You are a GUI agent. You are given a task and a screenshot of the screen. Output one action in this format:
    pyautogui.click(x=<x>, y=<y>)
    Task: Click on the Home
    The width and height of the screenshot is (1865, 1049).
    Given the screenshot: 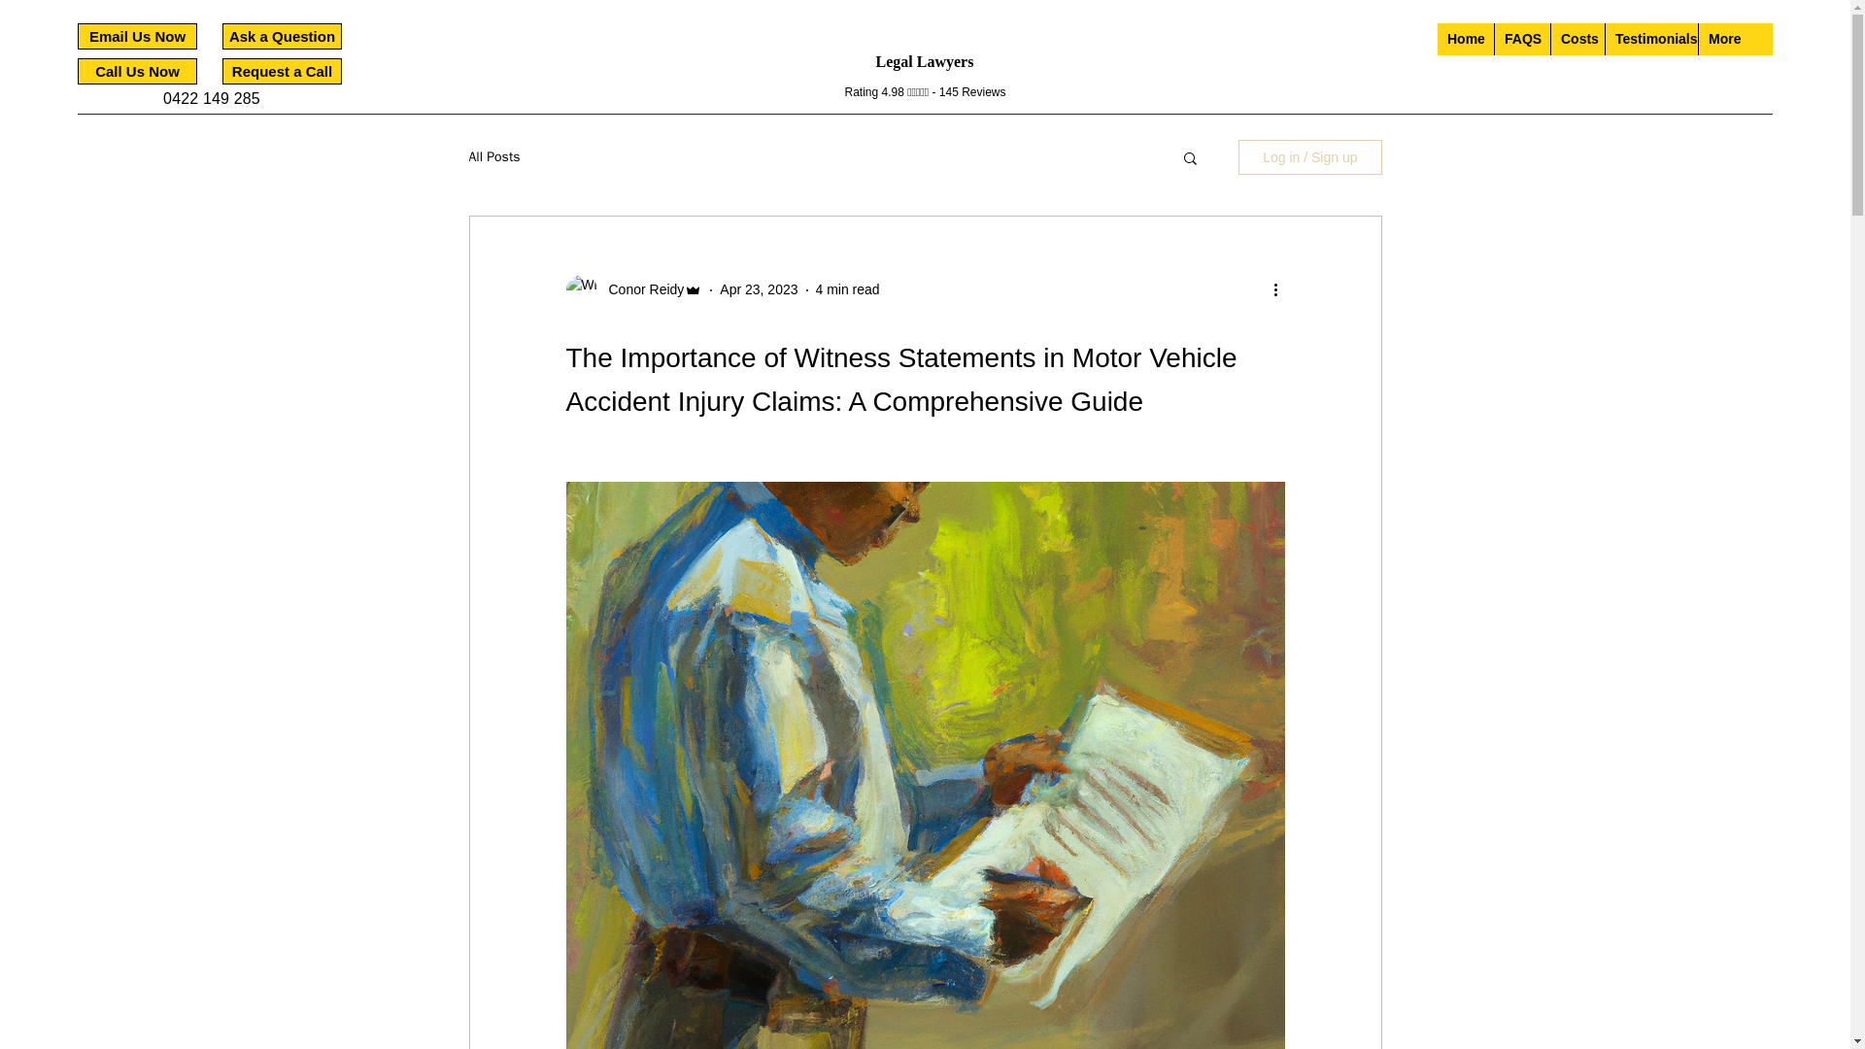 What is the action you would take?
    pyautogui.click(x=1465, y=39)
    